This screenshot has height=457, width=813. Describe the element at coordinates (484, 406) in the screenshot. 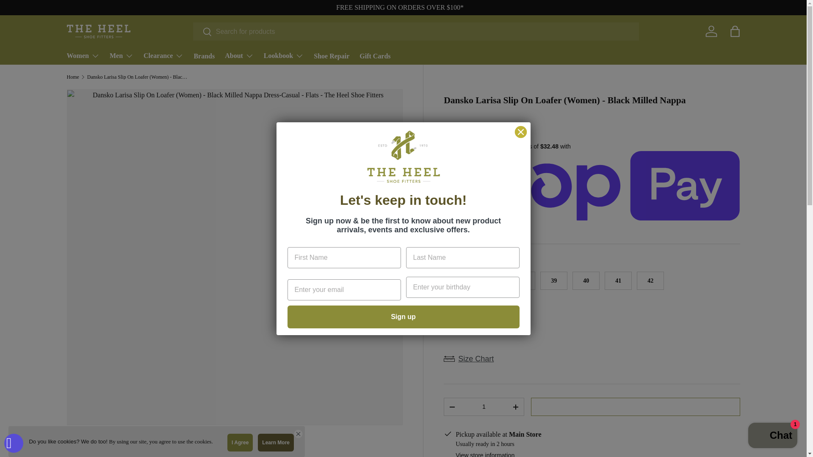

I see `1` at that location.